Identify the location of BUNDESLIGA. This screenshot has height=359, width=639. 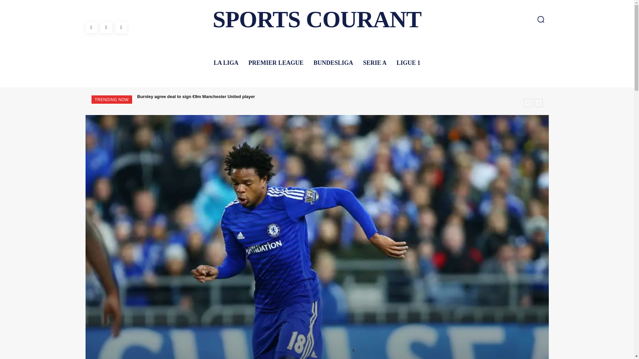
(333, 62).